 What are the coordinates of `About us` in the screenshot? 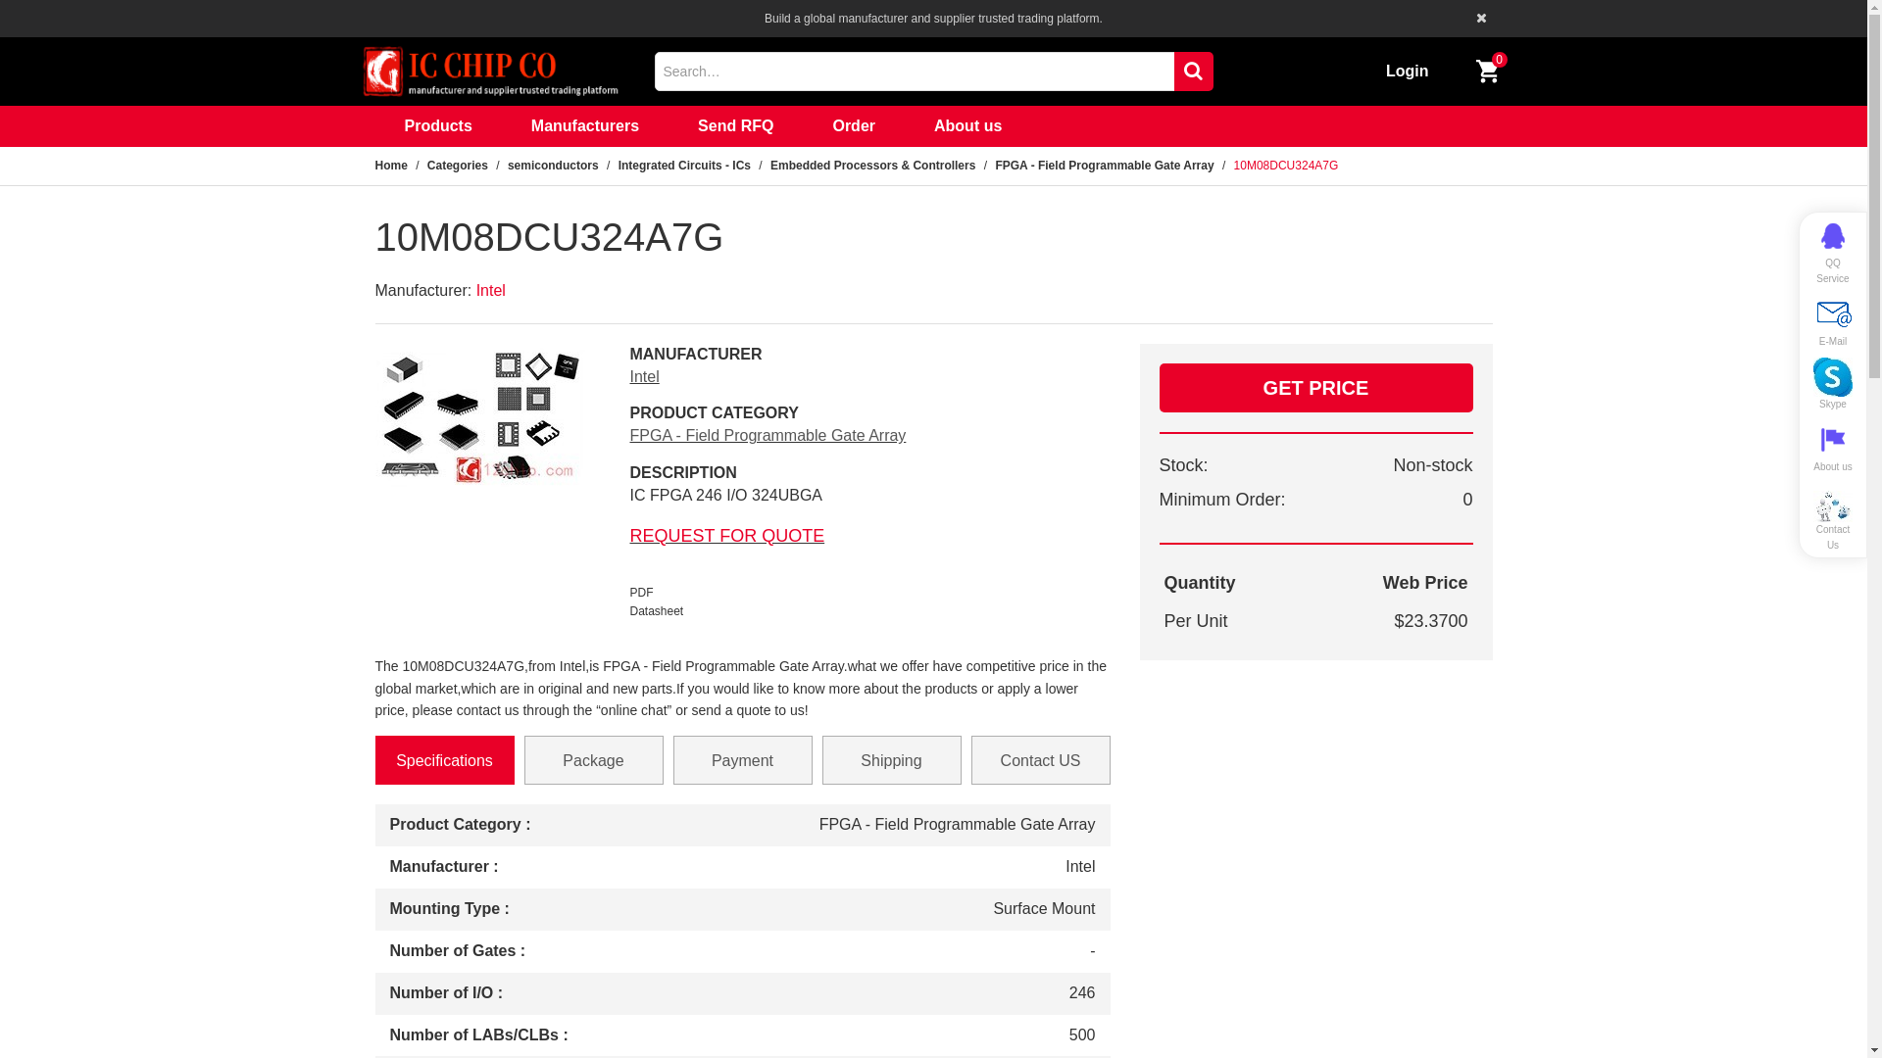 It's located at (968, 126).